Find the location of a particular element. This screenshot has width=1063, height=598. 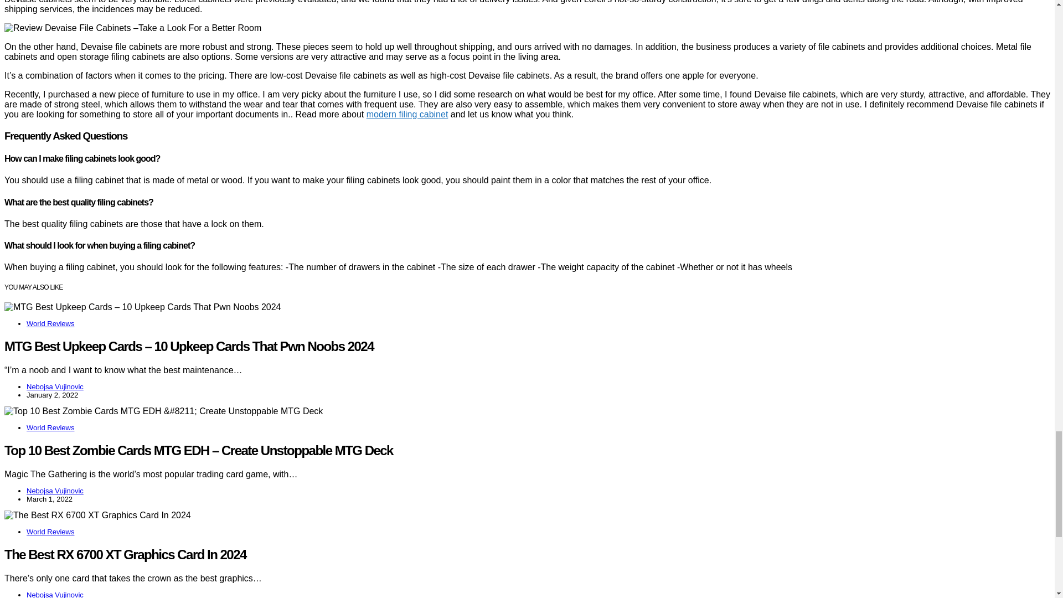

View all posts by Nebojsa Vujinovic is located at coordinates (55, 386).